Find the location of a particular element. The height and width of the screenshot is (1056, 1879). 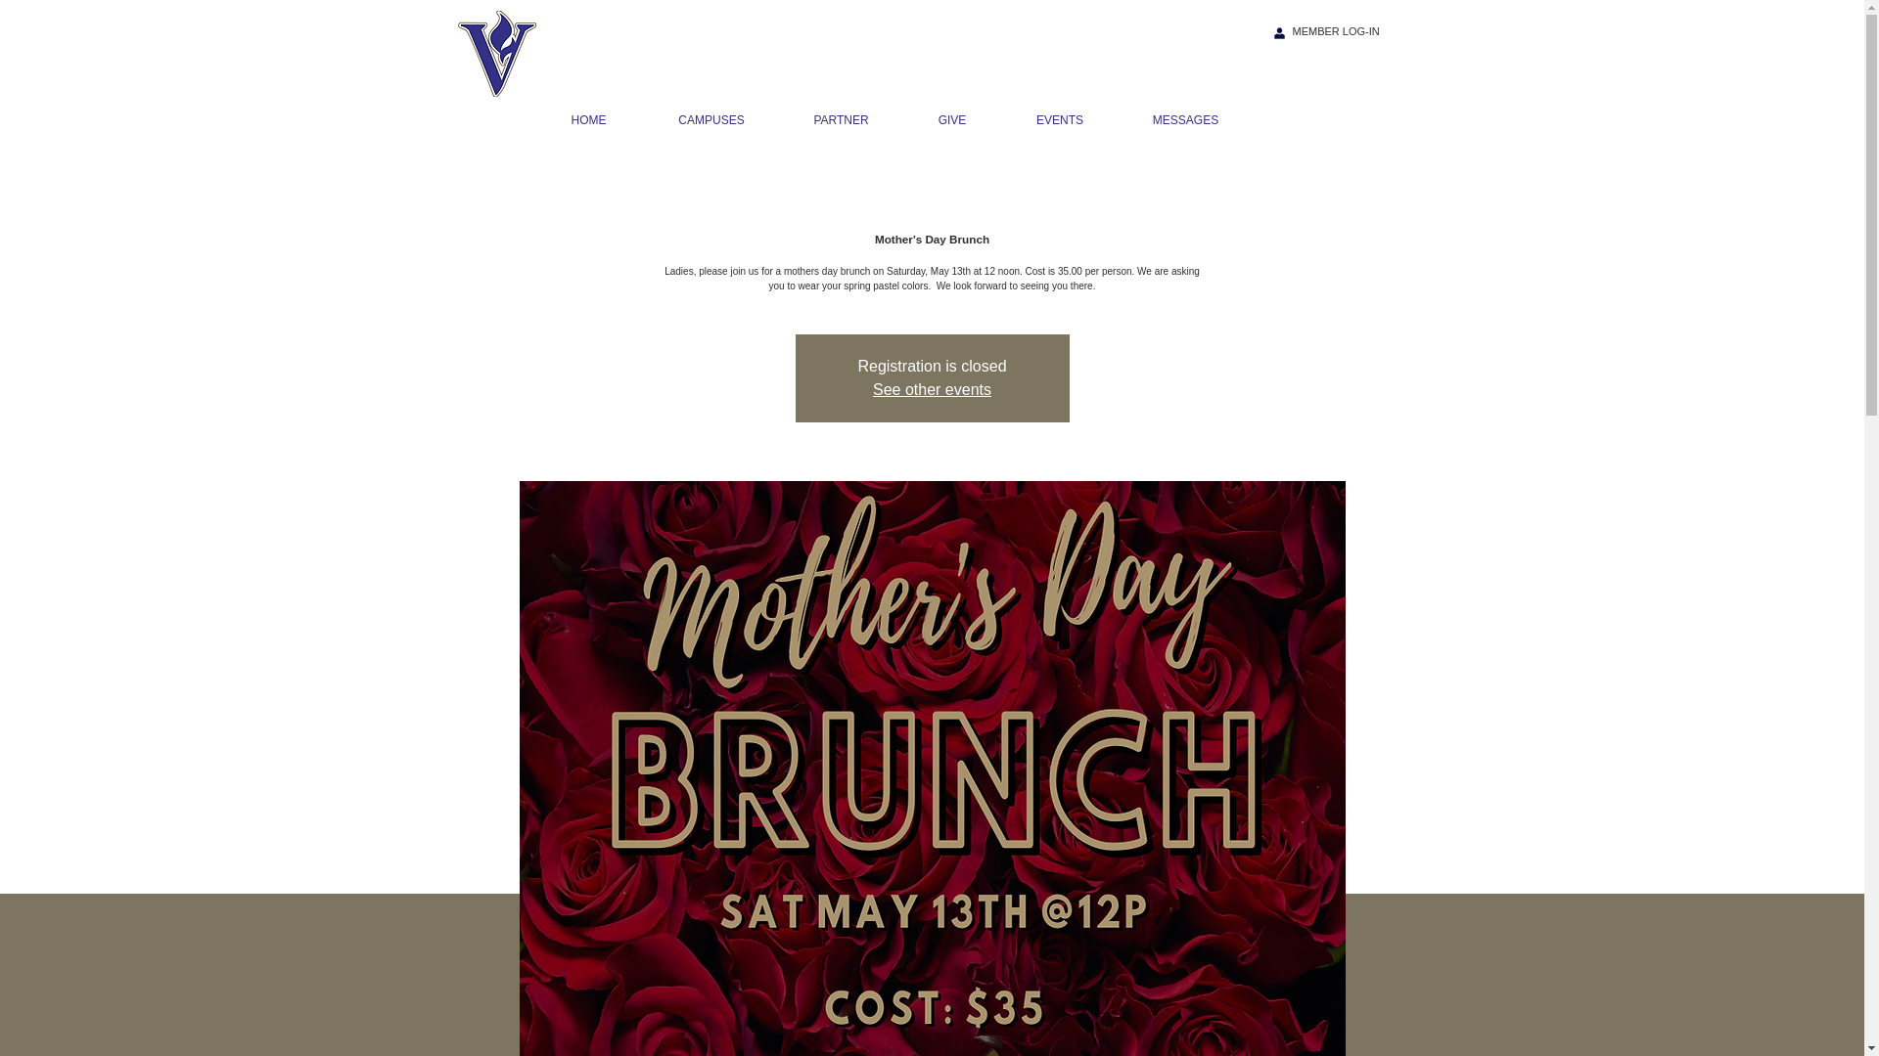

CAMPUSES is located at coordinates (711, 120).